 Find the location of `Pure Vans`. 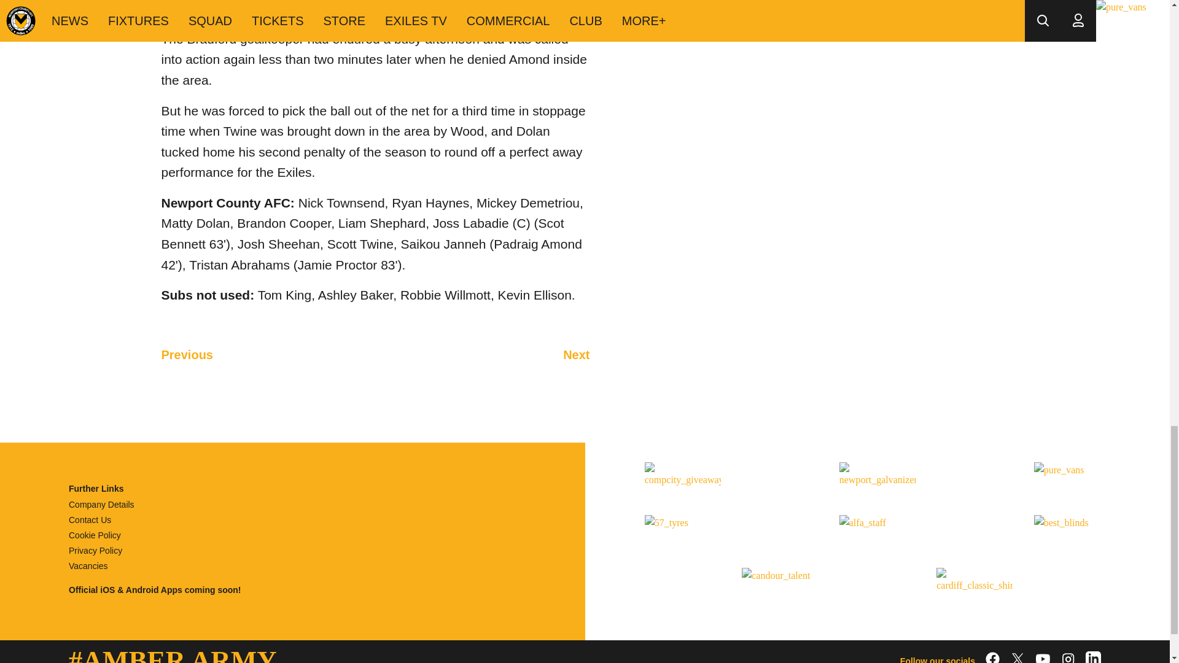

Pure Vans is located at coordinates (1072, 483).